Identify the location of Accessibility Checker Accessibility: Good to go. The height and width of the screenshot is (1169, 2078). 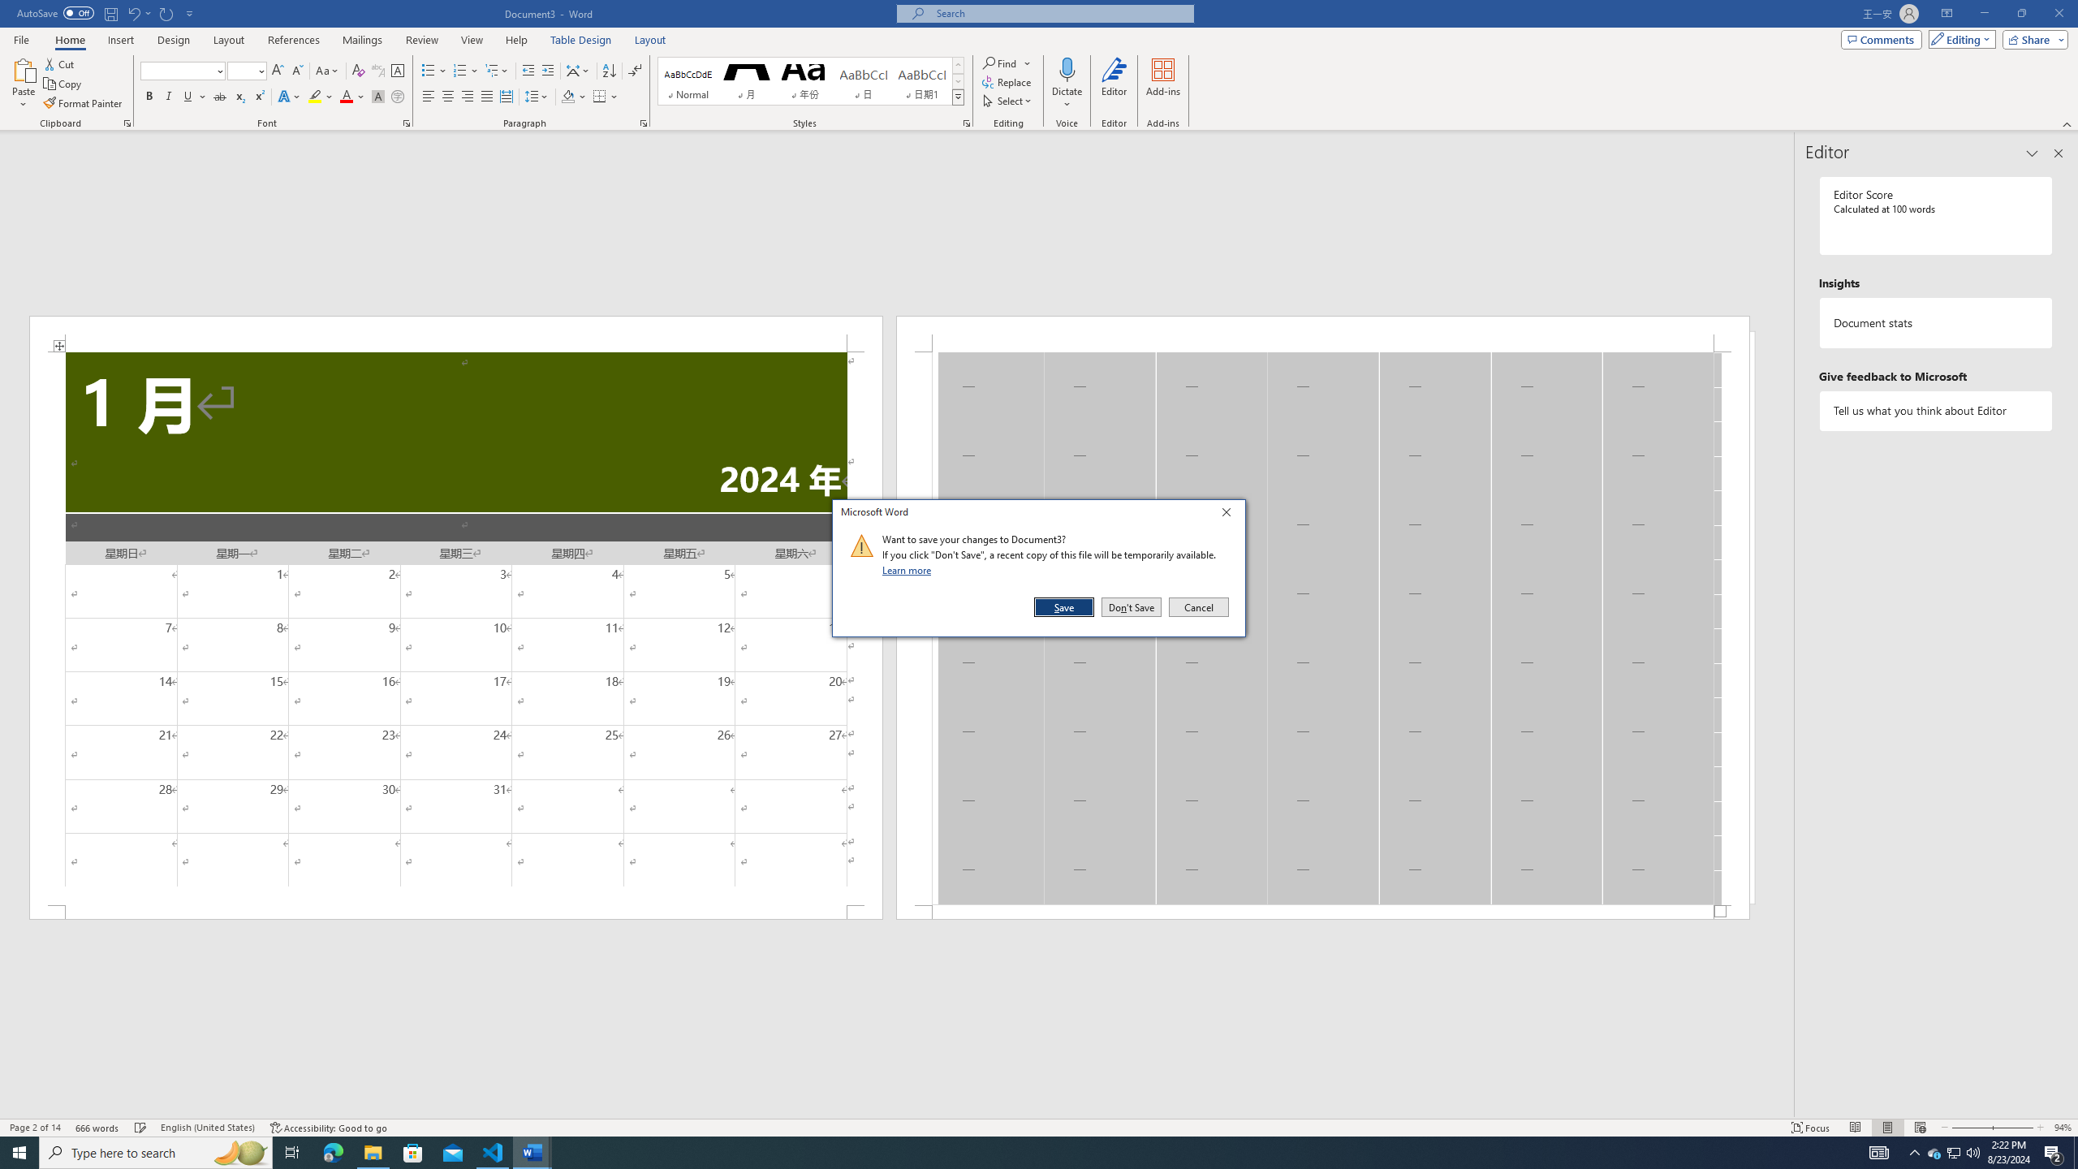
(330, 1128).